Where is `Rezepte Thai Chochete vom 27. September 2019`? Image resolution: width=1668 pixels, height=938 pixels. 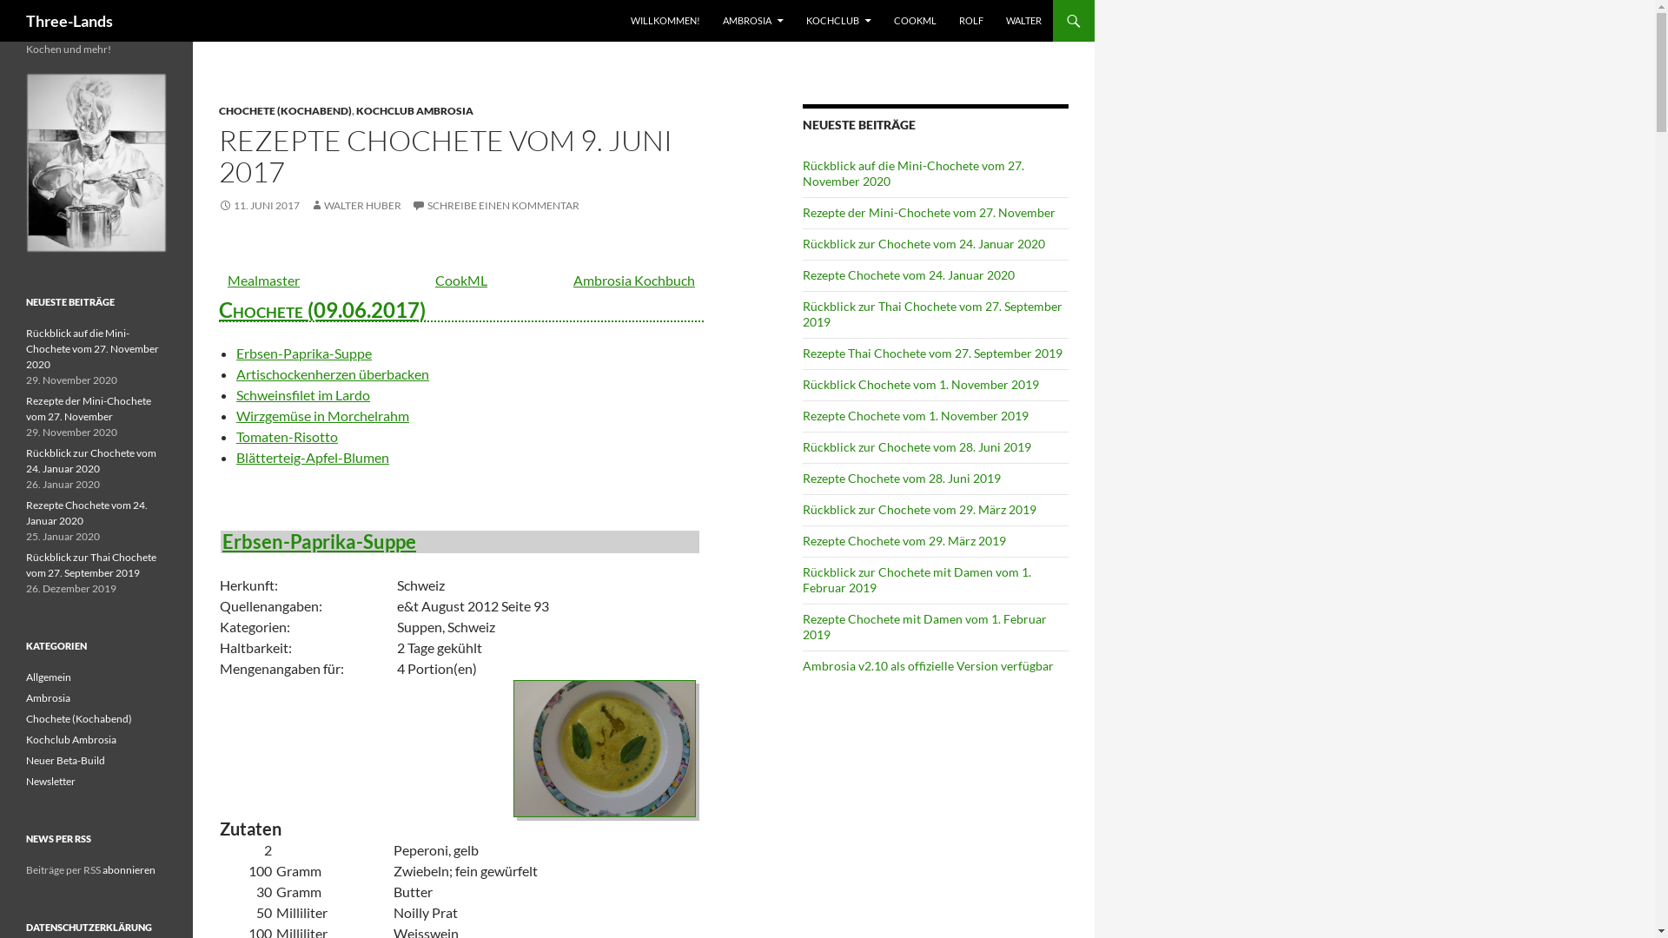 Rezepte Thai Chochete vom 27. September 2019 is located at coordinates (933, 353).